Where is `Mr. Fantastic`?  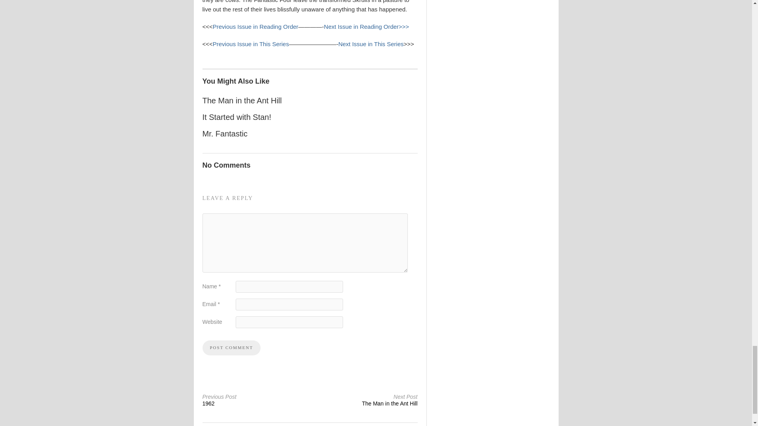 Mr. Fantastic is located at coordinates (224, 133).